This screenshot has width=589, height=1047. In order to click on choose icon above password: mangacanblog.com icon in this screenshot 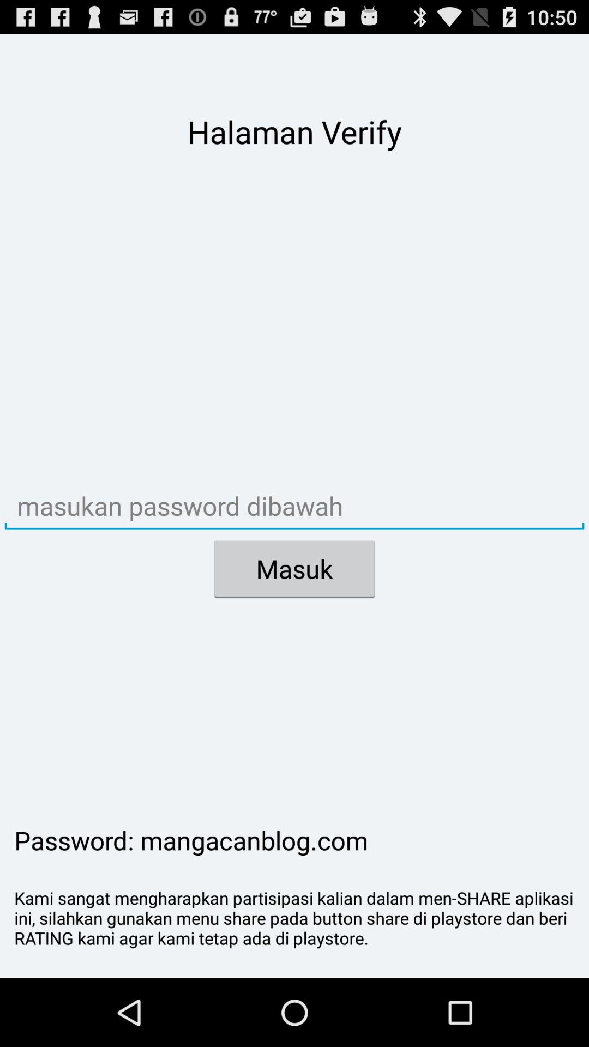, I will do `click(294, 569)`.